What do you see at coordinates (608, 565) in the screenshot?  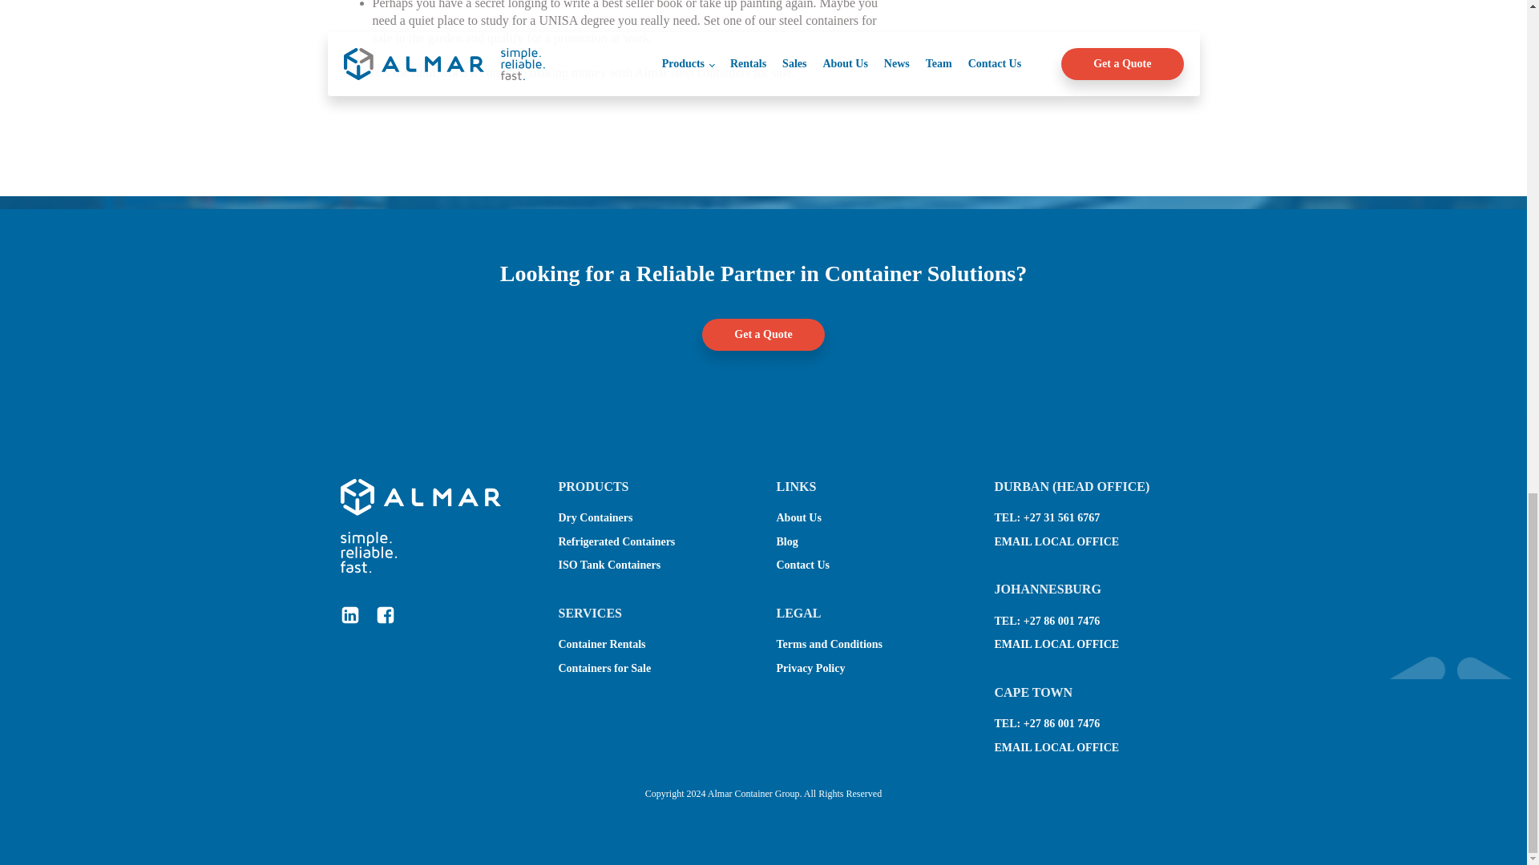 I see `ISO Tank Containers` at bounding box center [608, 565].